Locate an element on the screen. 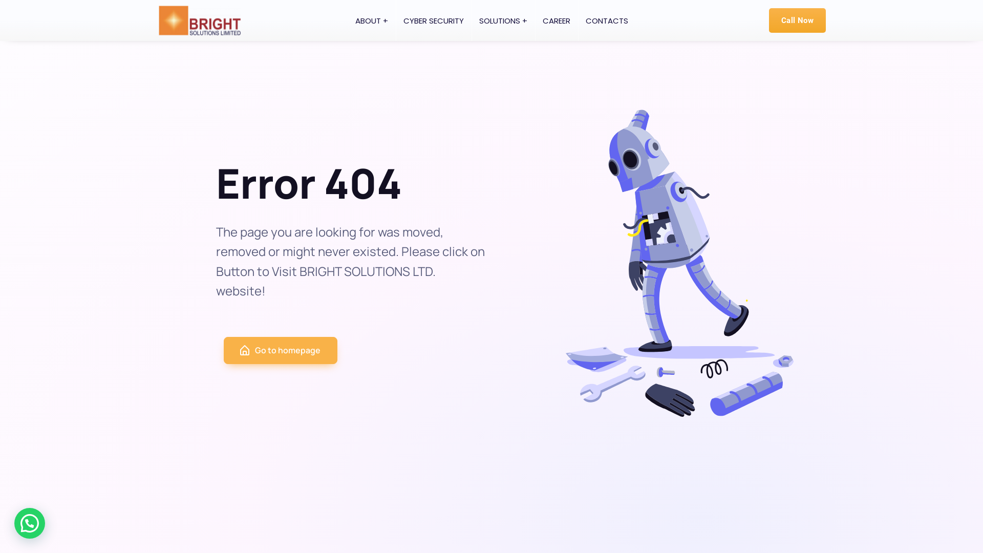 This screenshot has width=983, height=553. CONTACTS is located at coordinates (606, 20).